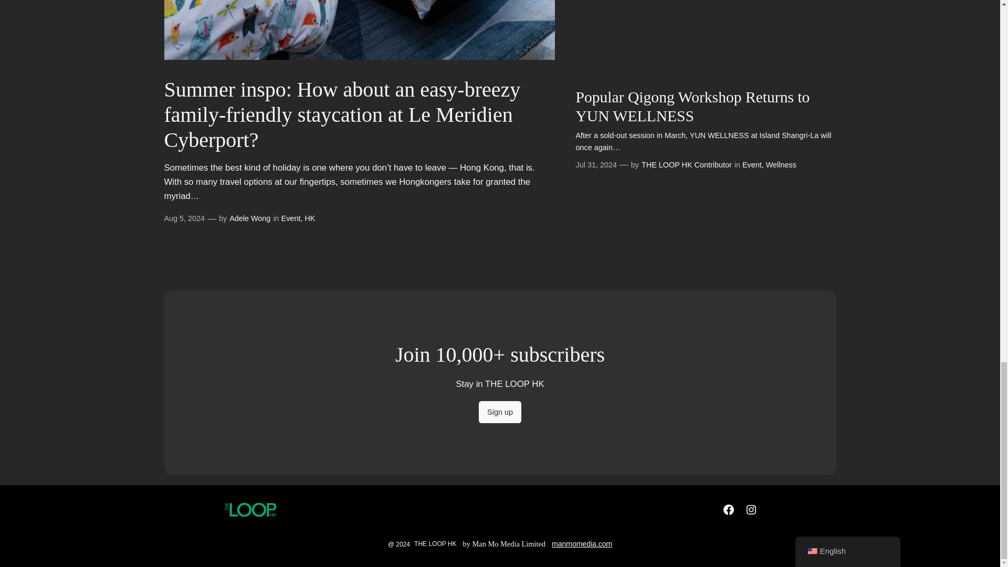  What do you see at coordinates (184, 218) in the screenshot?
I see `Aug 5, 2024` at bounding box center [184, 218].